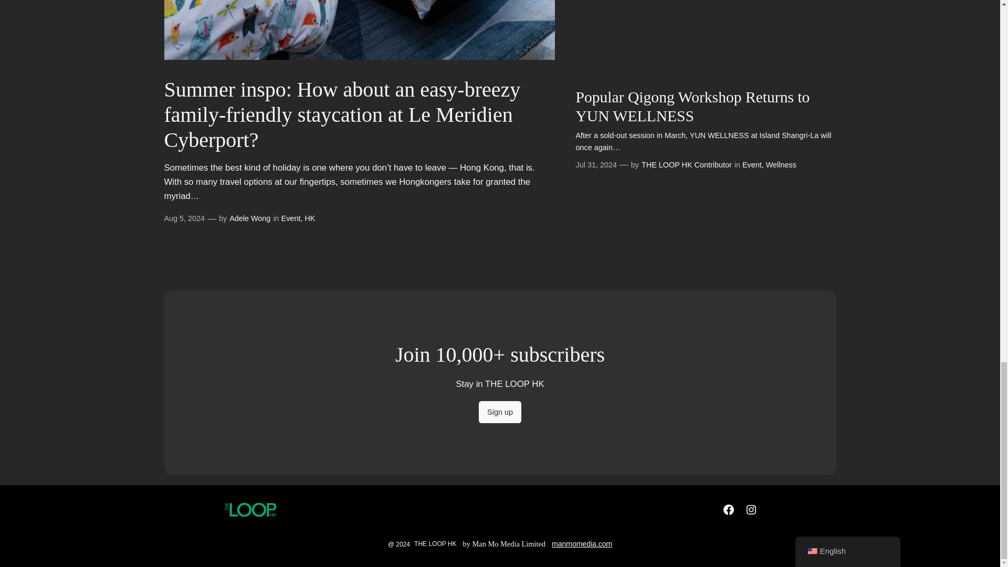  What do you see at coordinates (184, 218) in the screenshot?
I see `Aug 5, 2024` at bounding box center [184, 218].